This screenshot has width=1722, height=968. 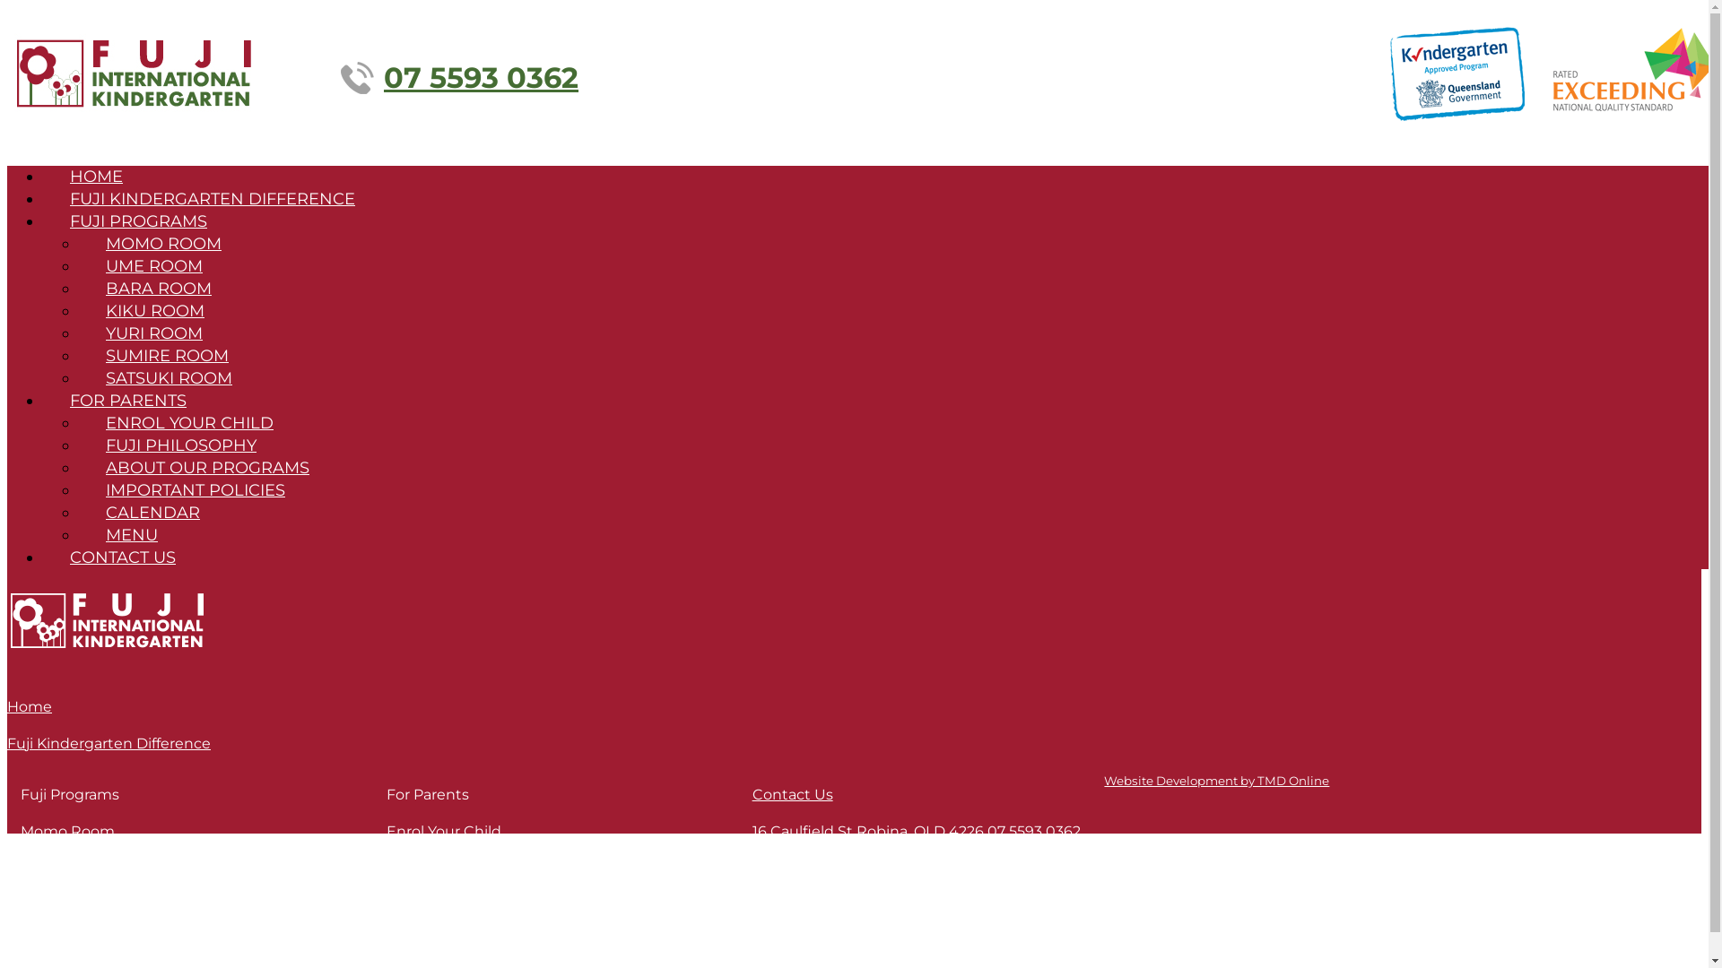 What do you see at coordinates (444, 832) in the screenshot?
I see `Enrol Your Child` at bounding box center [444, 832].